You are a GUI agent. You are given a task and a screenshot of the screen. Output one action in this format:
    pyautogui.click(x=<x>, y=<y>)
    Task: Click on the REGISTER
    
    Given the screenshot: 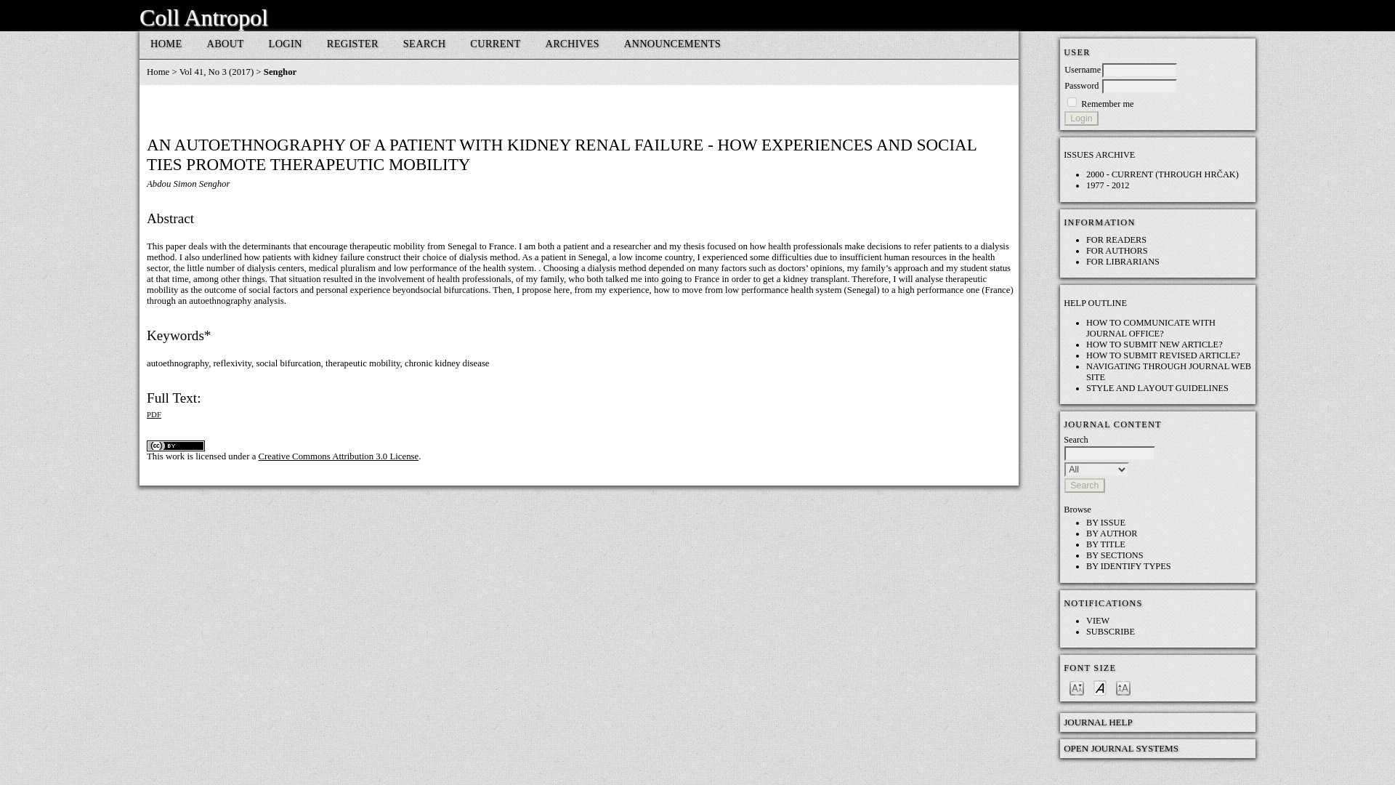 What is the action you would take?
    pyautogui.click(x=353, y=45)
    